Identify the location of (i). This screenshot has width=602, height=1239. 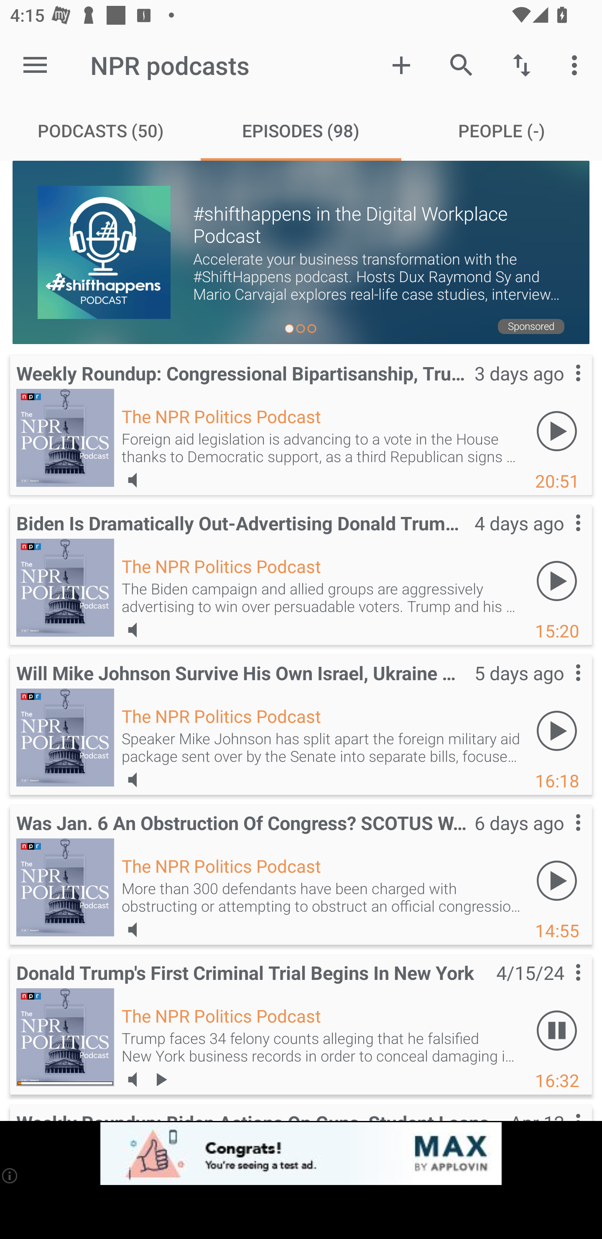
(9, 1175).